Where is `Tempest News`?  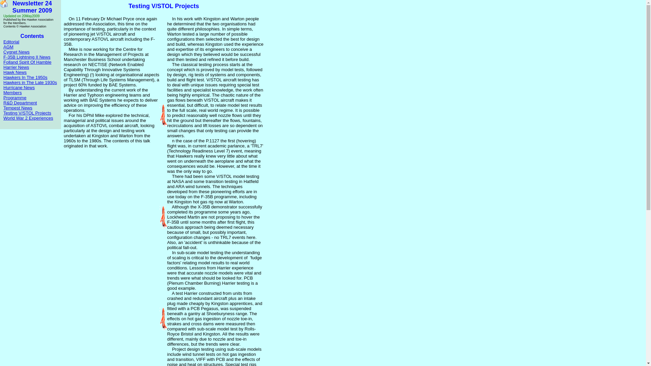 Tempest News is located at coordinates (18, 108).